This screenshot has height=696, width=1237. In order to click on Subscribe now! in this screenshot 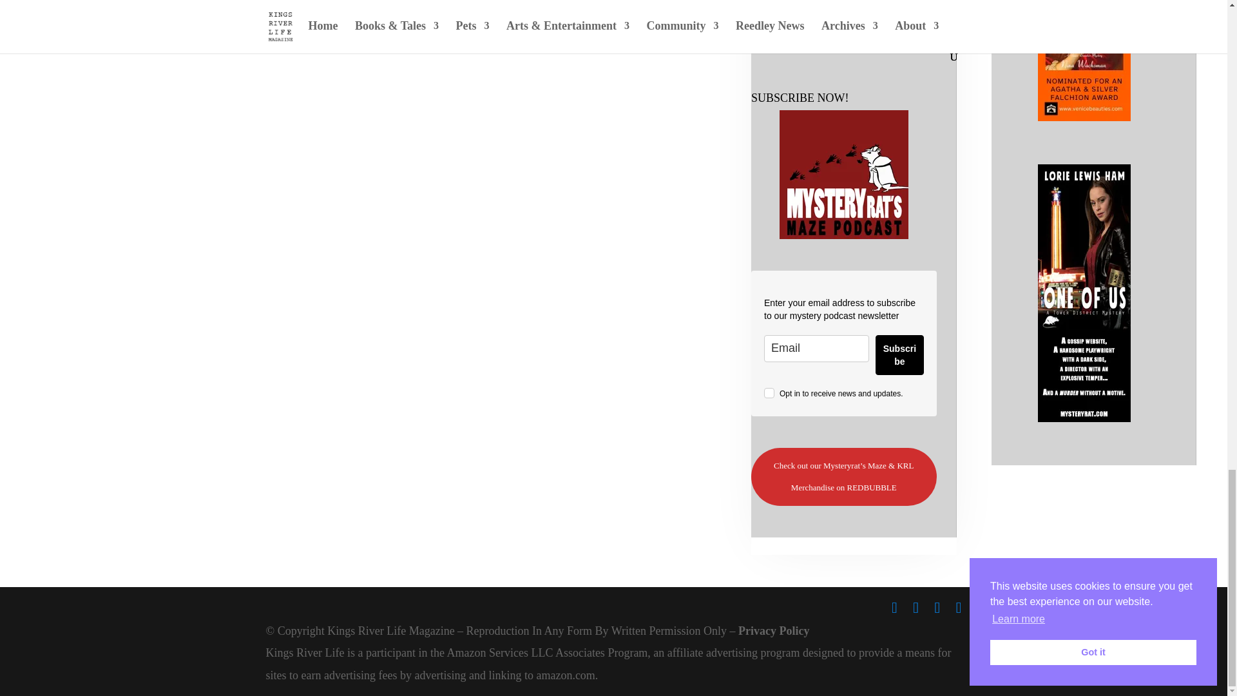, I will do `click(843, 174)`.